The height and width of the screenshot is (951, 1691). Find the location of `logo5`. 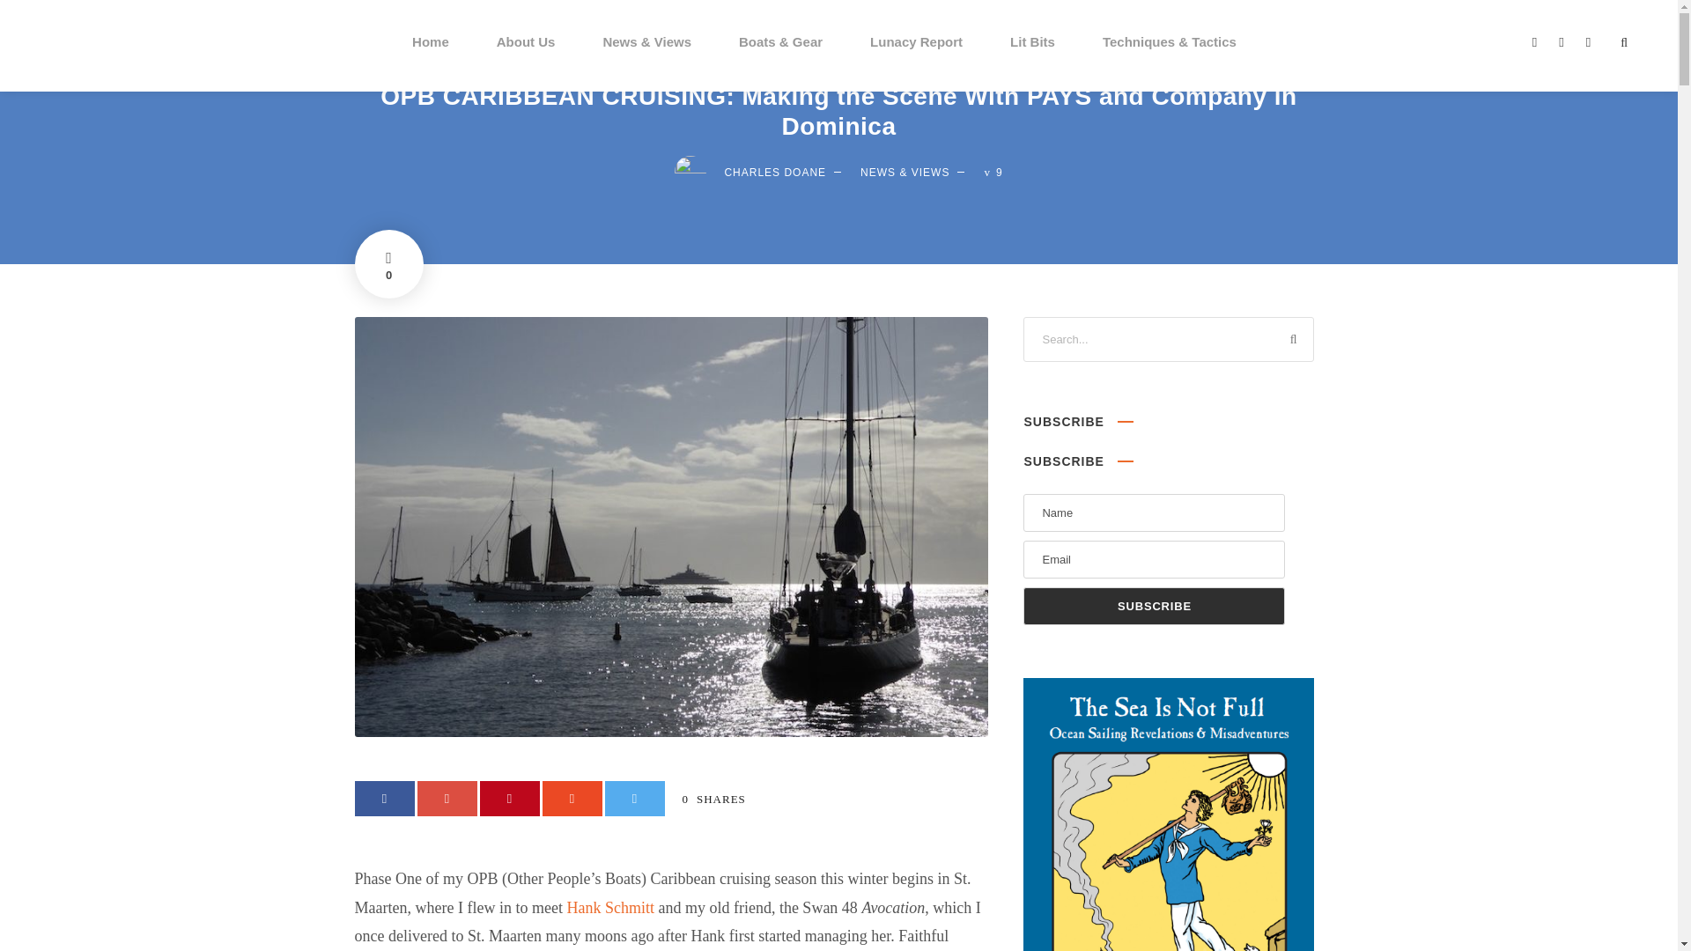

logo5 is located at coordinates (55, 48).